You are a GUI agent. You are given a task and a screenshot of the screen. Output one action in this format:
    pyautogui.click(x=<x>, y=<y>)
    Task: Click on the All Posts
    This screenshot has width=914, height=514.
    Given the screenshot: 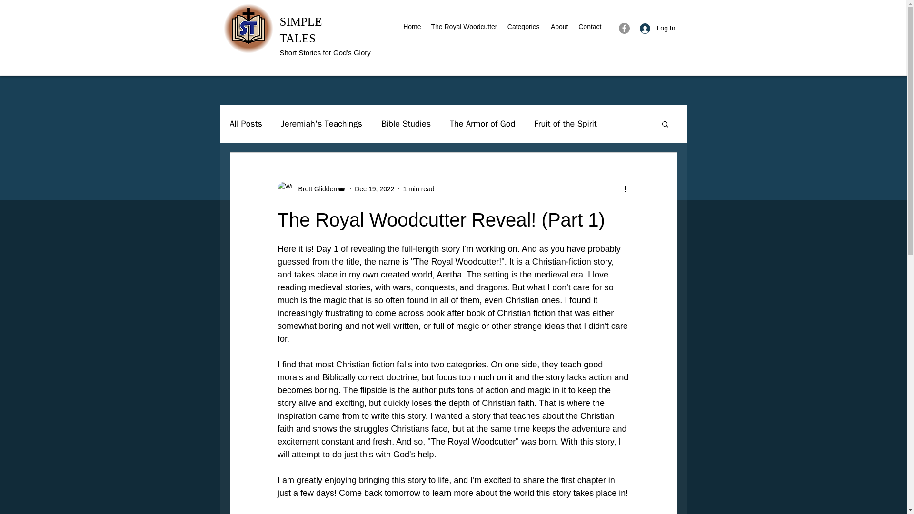 What is the action you would take?
    pyautogui.click(x=245, y=124)
    